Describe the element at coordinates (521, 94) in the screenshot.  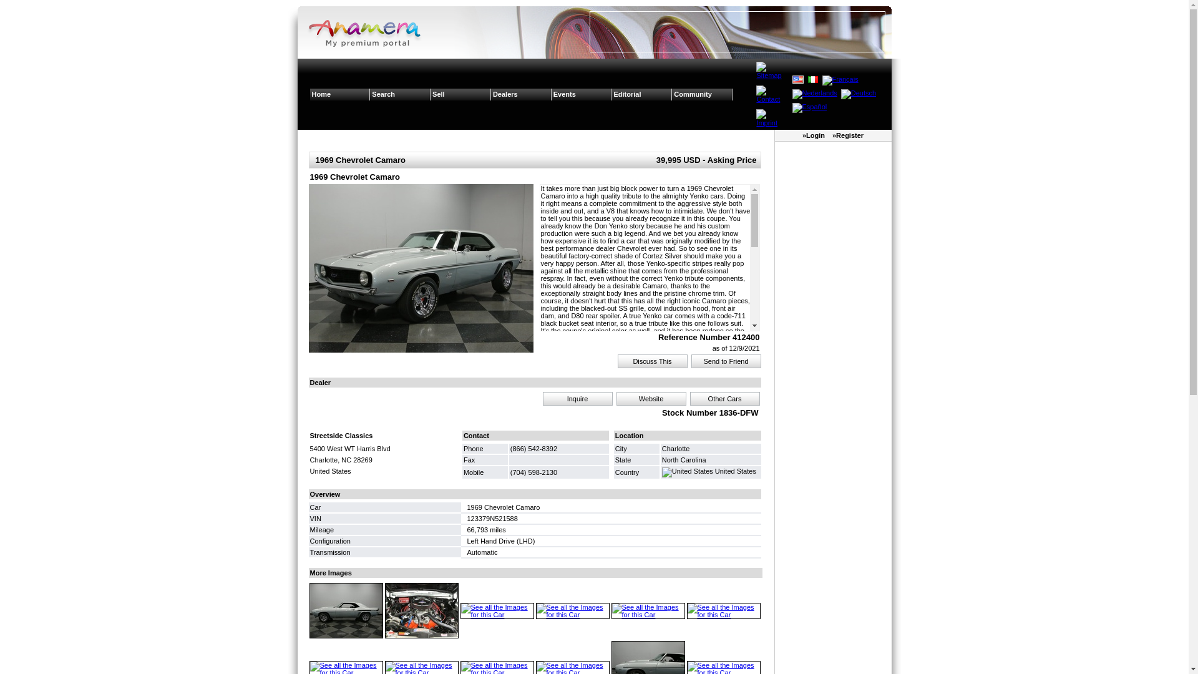
I see `Dealers` at that location.